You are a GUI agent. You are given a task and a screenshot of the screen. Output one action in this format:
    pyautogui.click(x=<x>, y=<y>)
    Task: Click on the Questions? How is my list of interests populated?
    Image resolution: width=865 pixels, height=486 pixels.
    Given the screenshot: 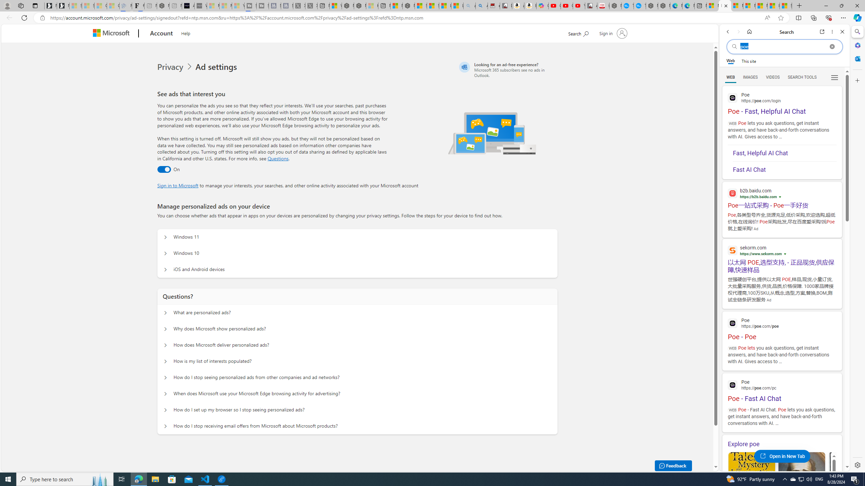 What is the action you would take?
    pyautogui.click(x=166, y=361)
    